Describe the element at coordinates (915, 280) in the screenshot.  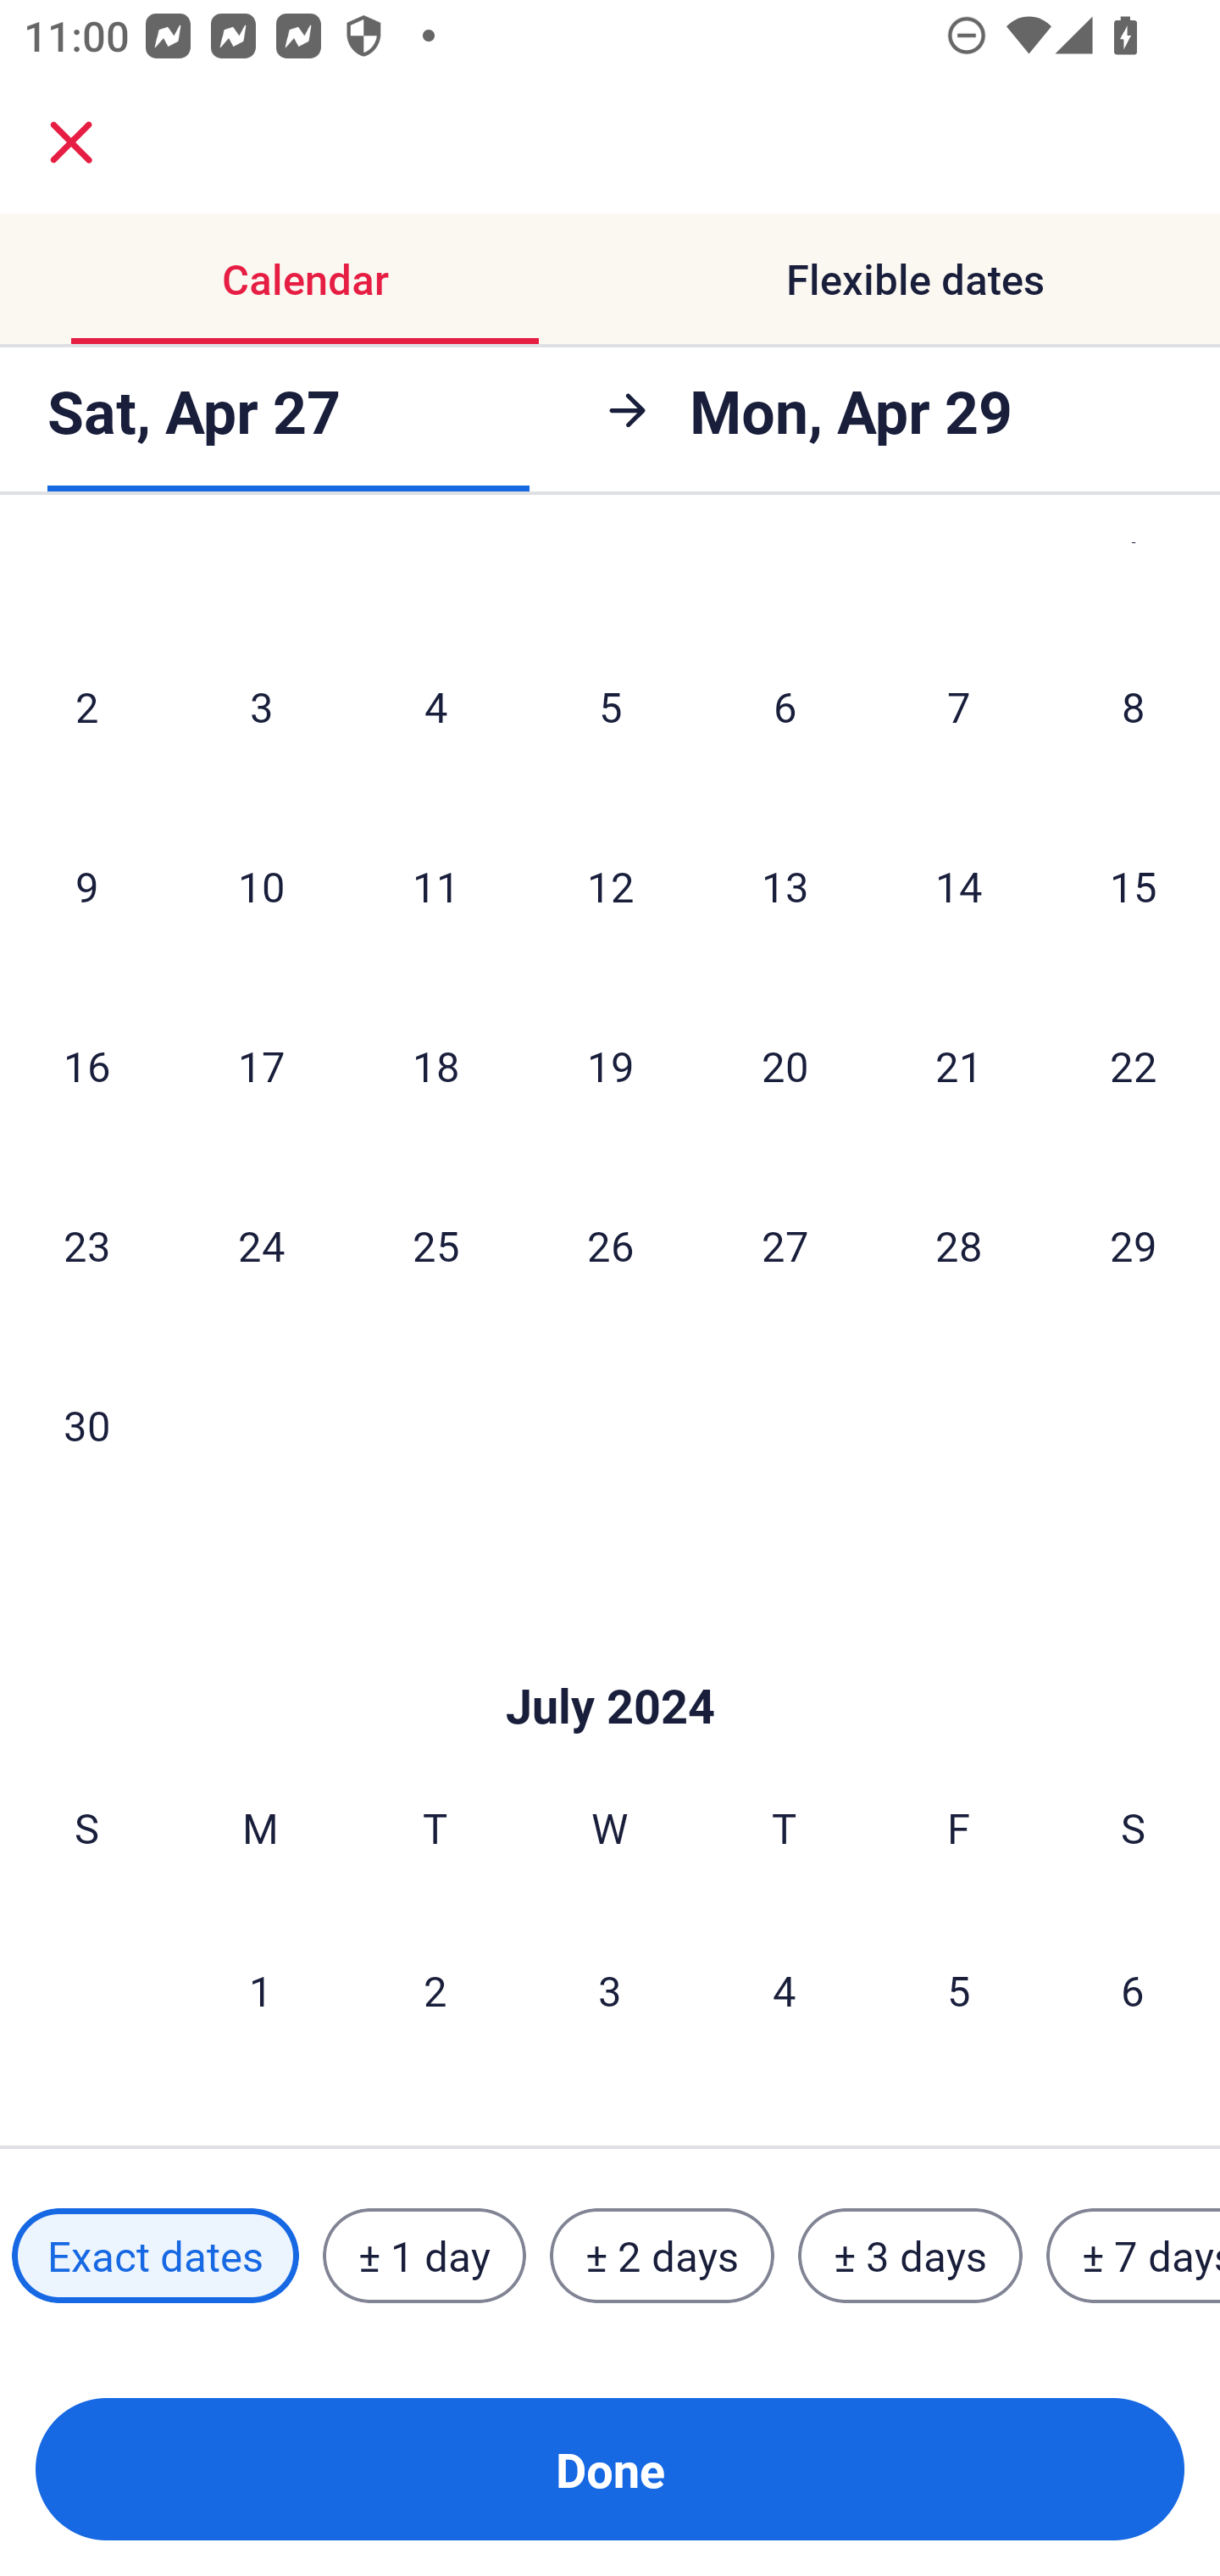
I see `Flexible dates` at that location.